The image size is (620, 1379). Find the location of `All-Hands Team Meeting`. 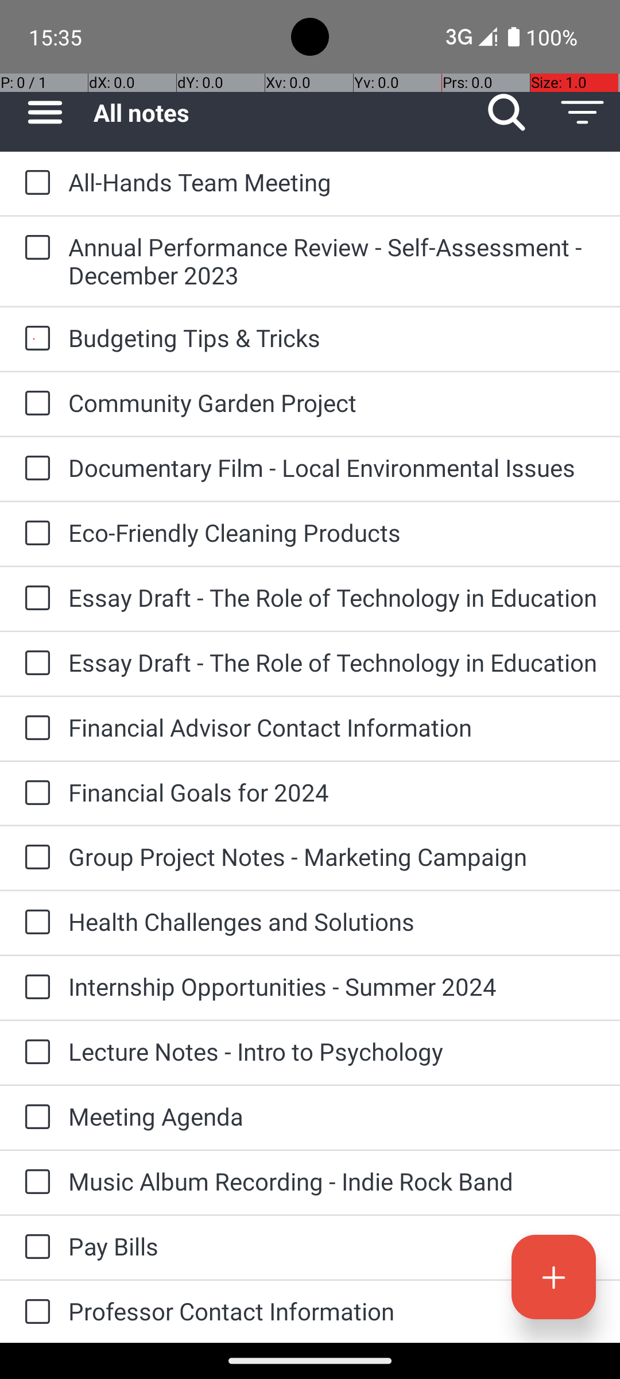

All-Hands Team Meeting is located at coordinates (333, 182).